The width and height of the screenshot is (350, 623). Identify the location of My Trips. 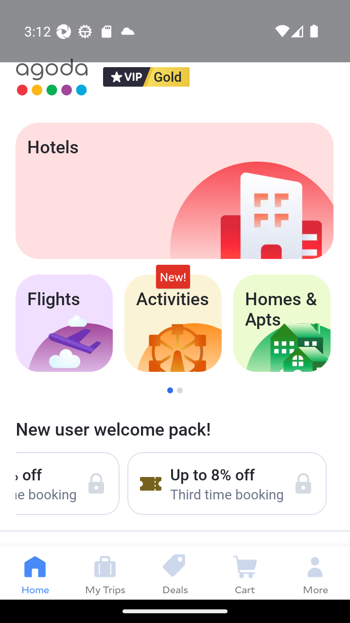
(105, 572).